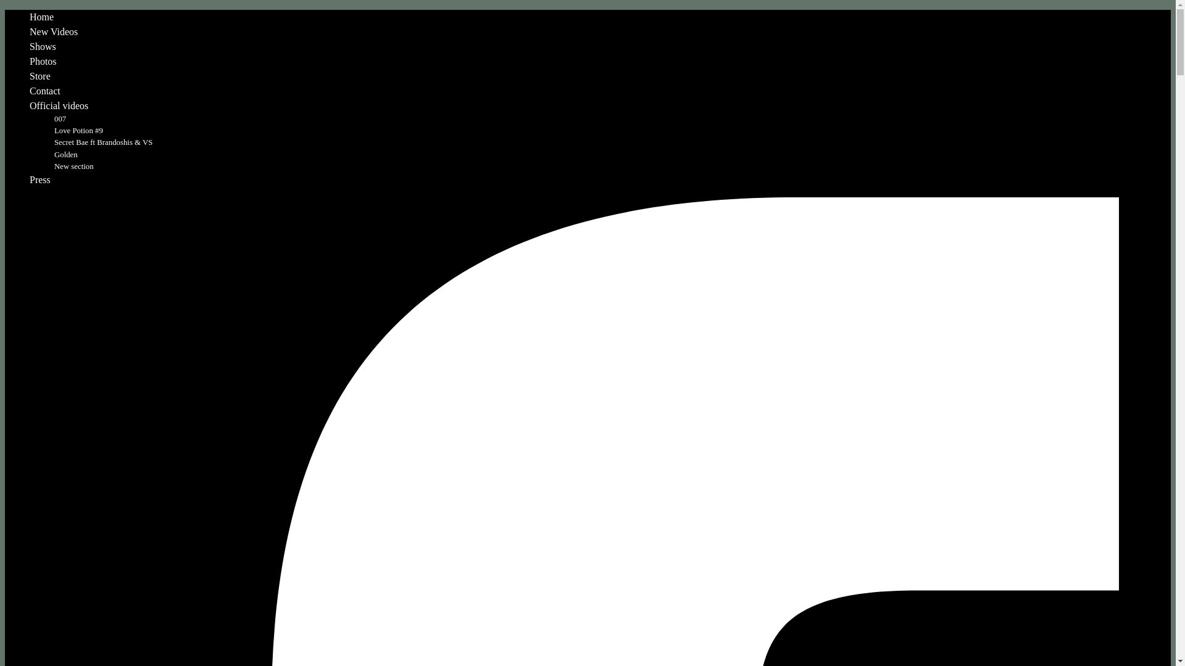  I want to click on Store, so click(40, 76).